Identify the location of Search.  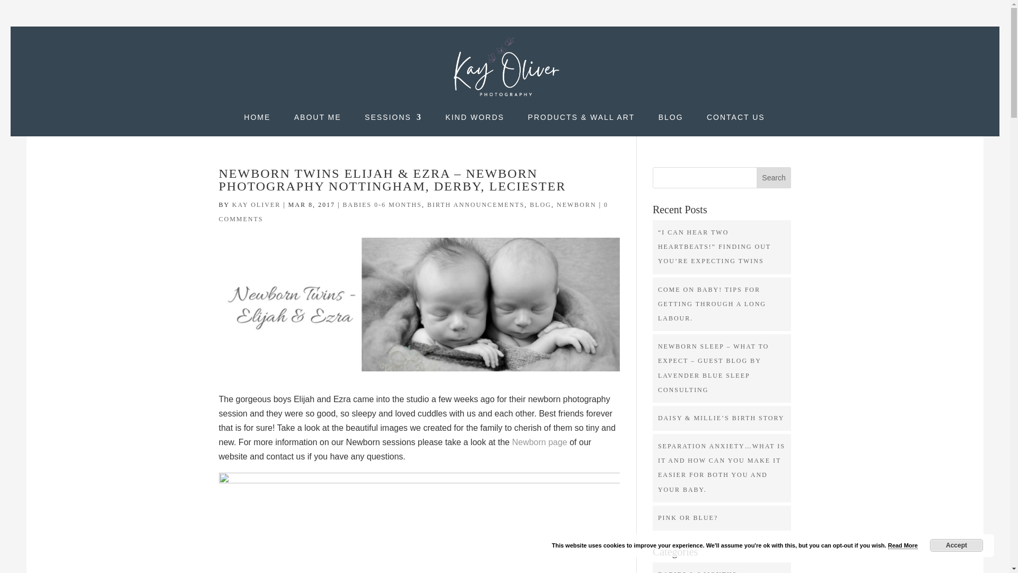
(774, 178).